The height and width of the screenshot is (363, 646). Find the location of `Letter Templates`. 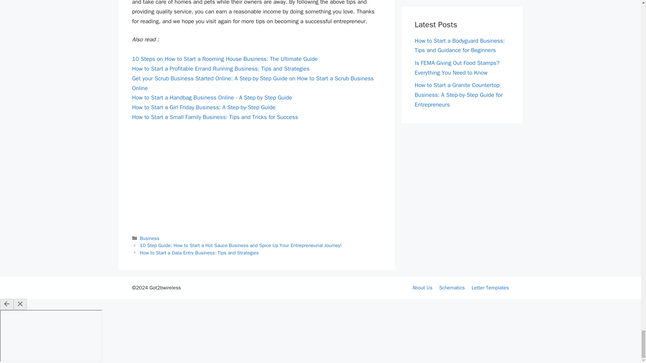

Letter Templates is located at coordinates (490, 288).